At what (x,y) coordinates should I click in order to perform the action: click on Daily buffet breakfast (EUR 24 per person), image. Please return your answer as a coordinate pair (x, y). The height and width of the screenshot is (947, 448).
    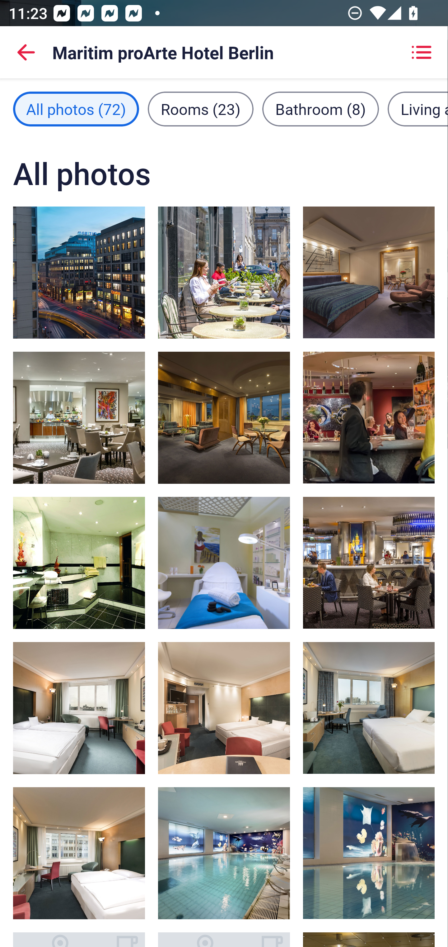
    Looking at the image, I should click on (79, 417).